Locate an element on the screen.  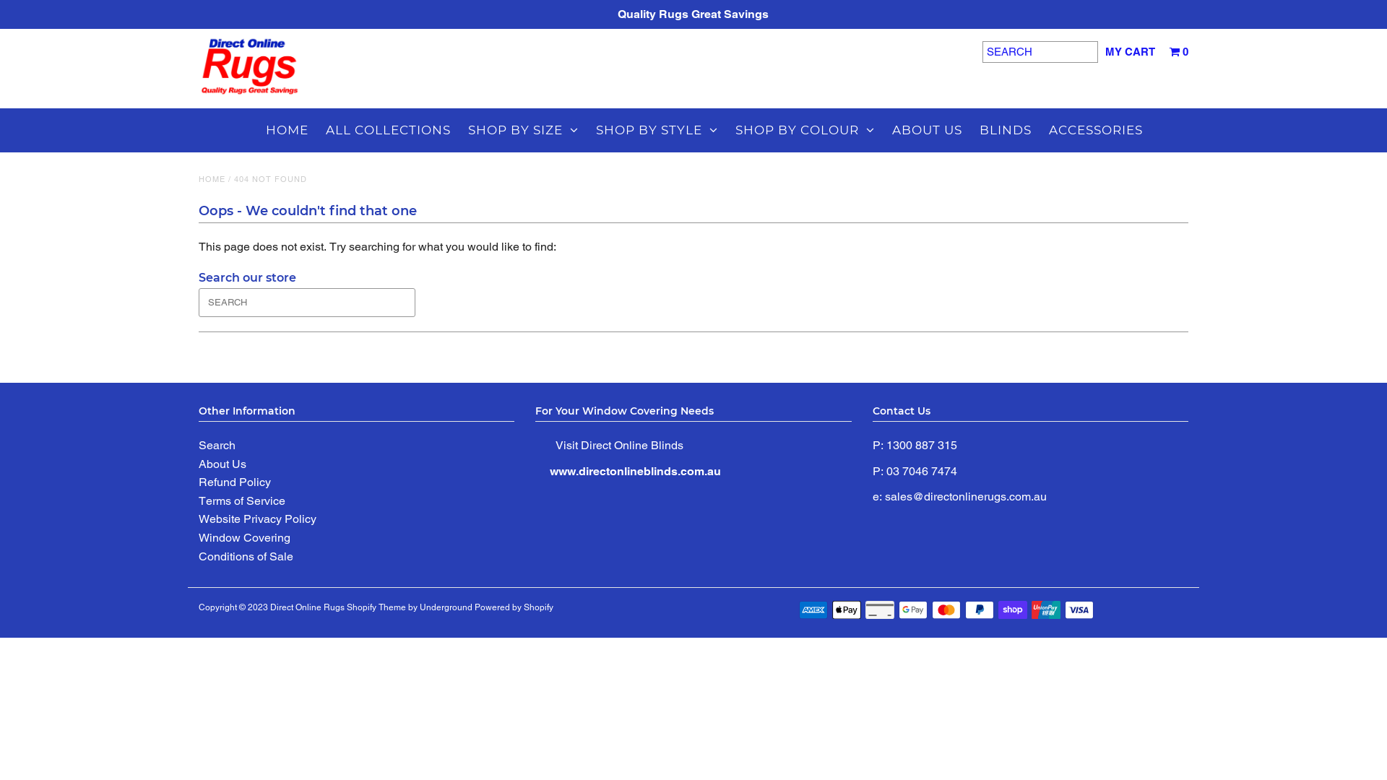
SHOP BY COLOUR is located at coordinates (805, 130).